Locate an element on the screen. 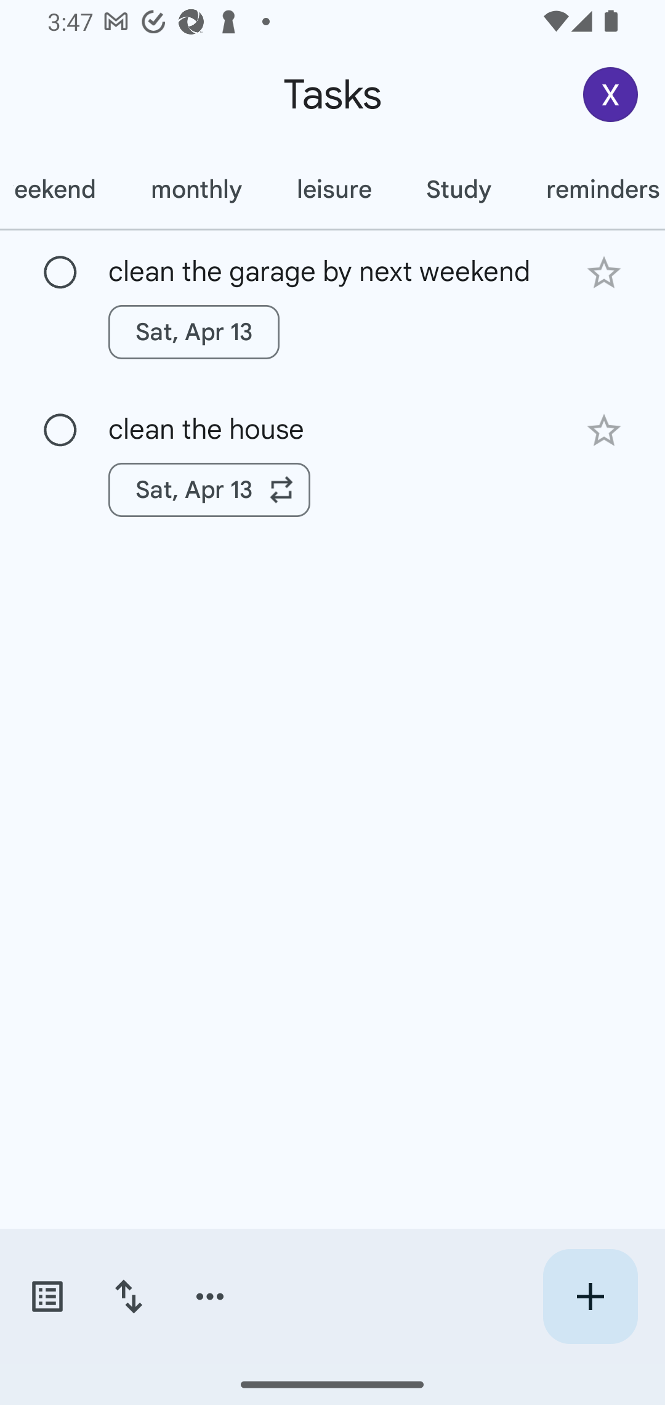 The width and height of the screenshot is (665, 1405). Add star is located at coordinates (603, 272).